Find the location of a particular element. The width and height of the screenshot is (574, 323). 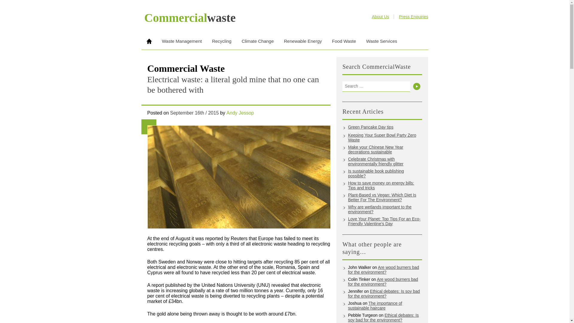

Press Enquiries is located at coordinates (413, 16).